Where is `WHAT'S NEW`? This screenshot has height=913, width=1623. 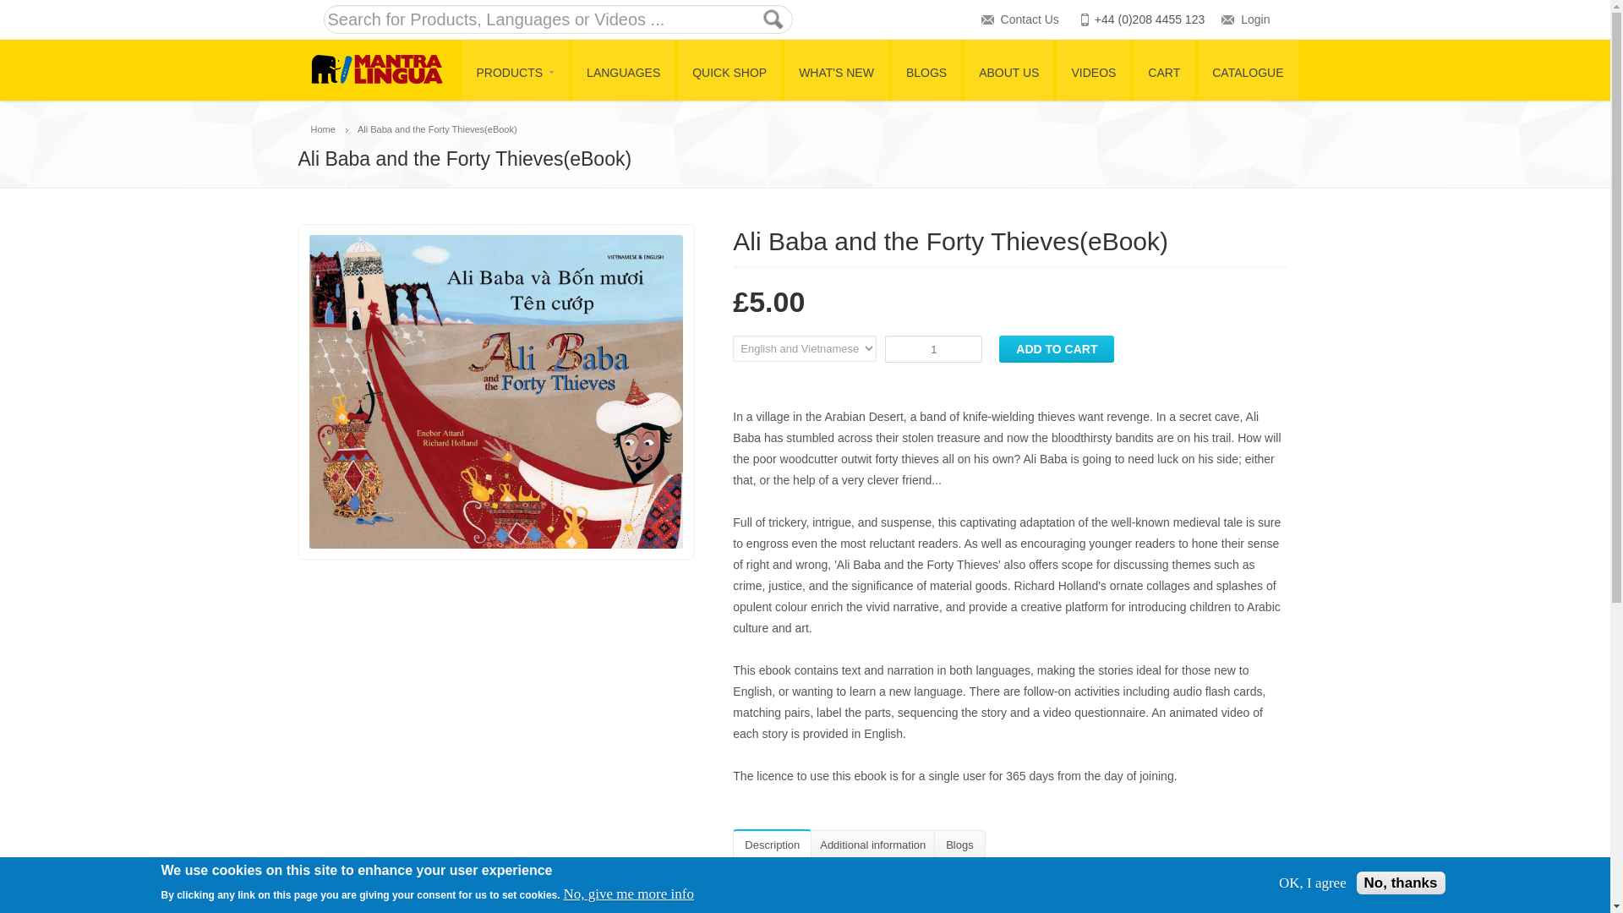
WHAT'S NEW is located at coordinates (835, 69).